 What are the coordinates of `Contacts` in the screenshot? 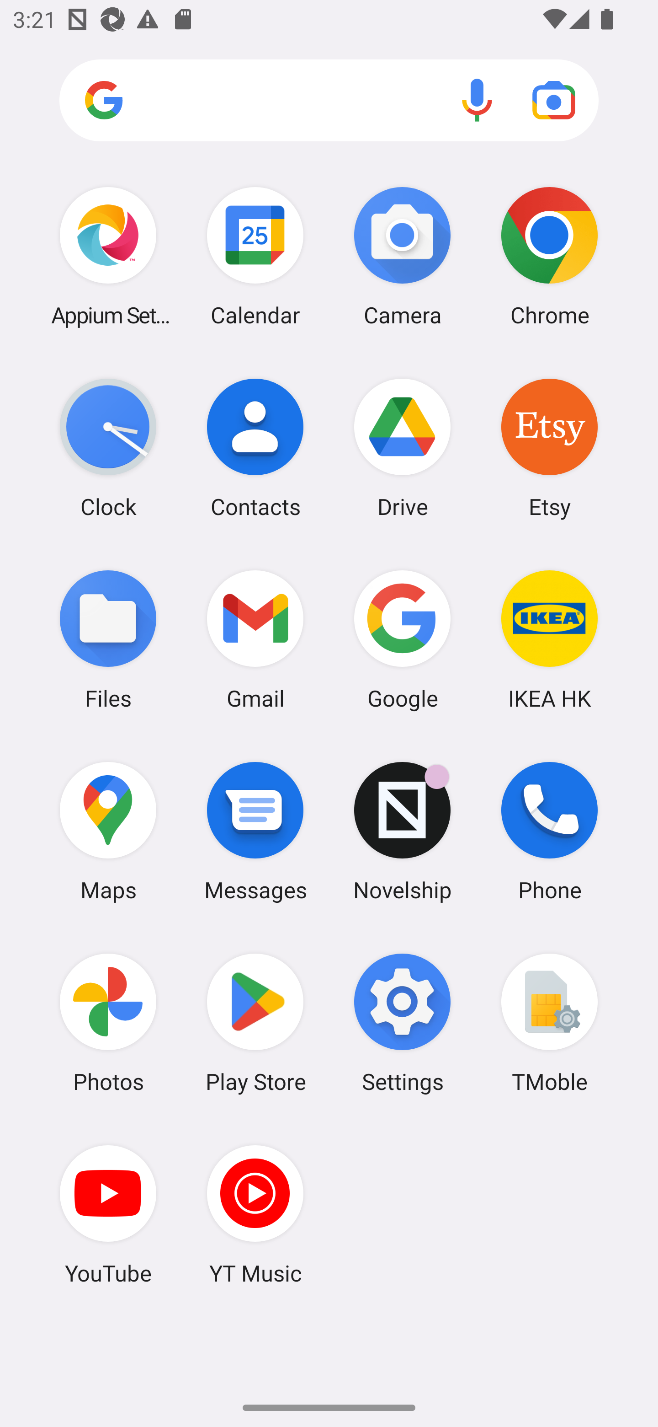 It's located at (255, 448).